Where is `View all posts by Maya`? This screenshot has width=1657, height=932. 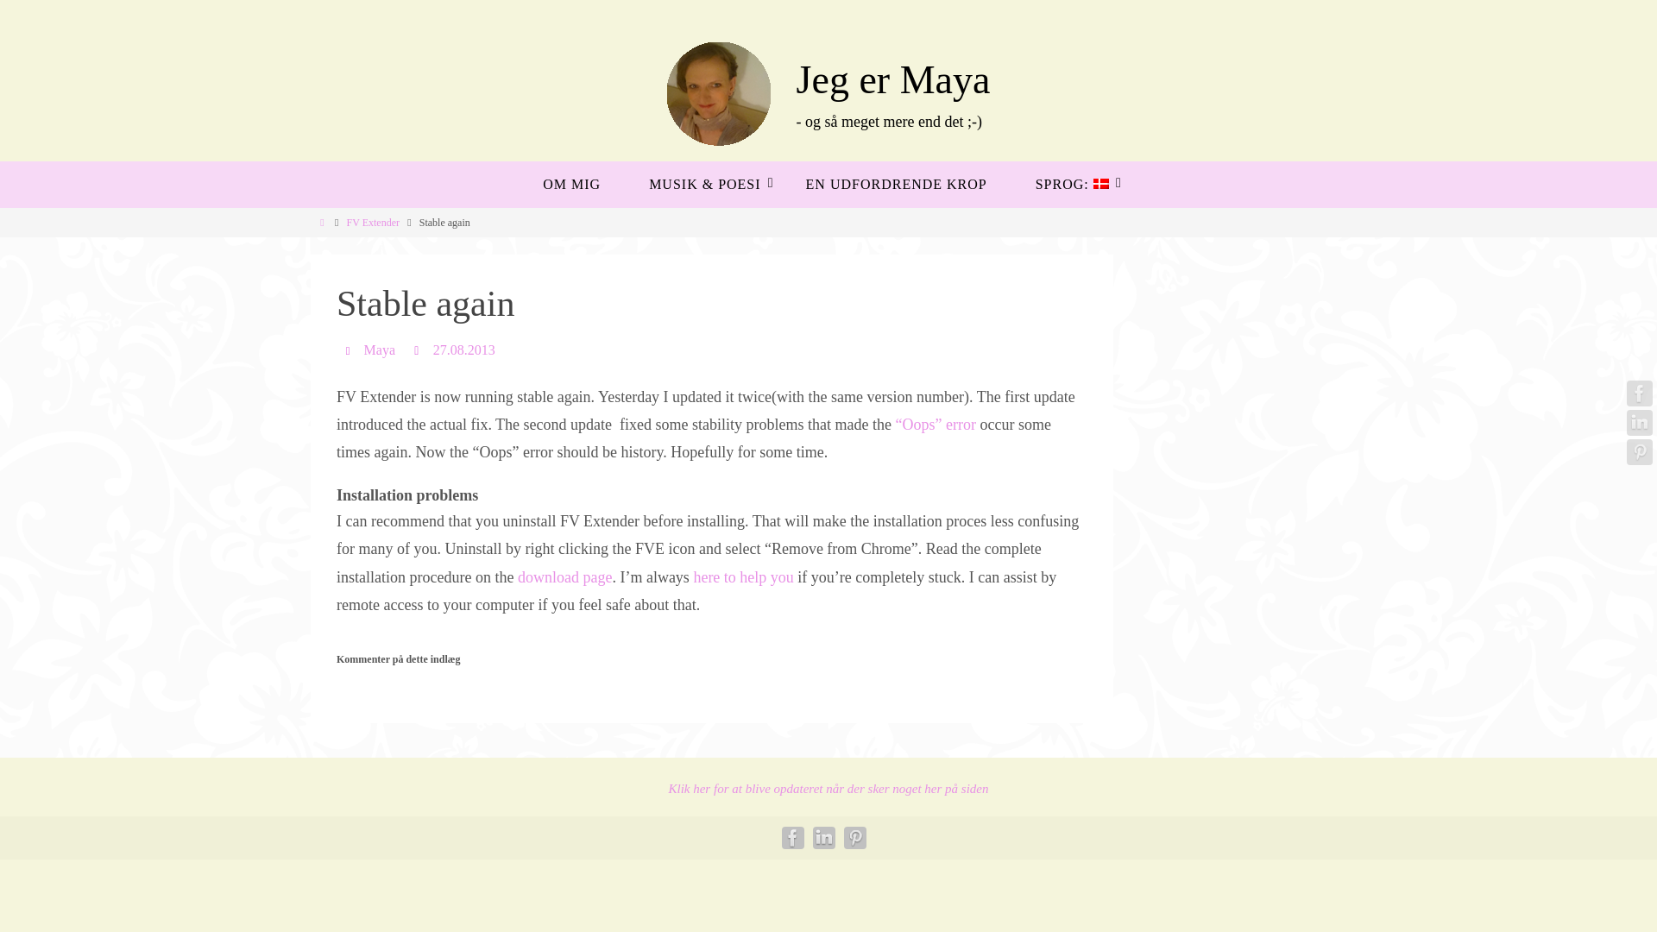
View all posts by Maya is located at coordinates (380, 350).